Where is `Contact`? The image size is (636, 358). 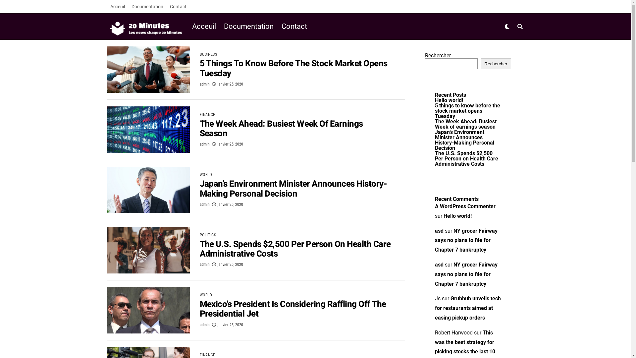
Contact is located at coordinates (294, 27).